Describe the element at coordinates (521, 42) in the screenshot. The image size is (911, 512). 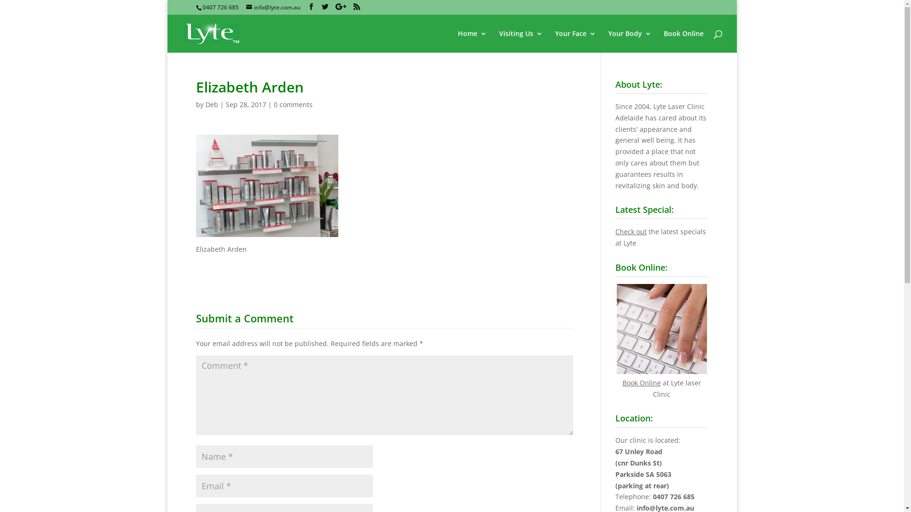
I see `Visiting Us` at that location.